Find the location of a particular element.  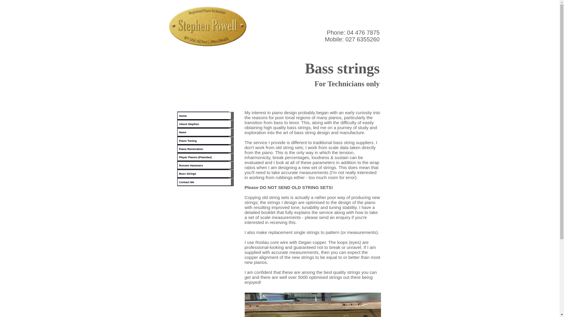

Mobile: 027 6355260 is located at coordinates (352, 39).